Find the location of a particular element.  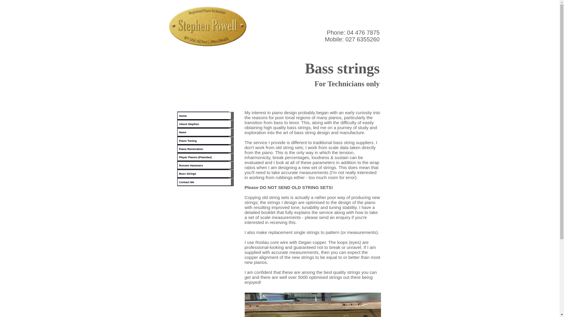

Mobile: 027 6355260 is located at coordinates (352, 39).